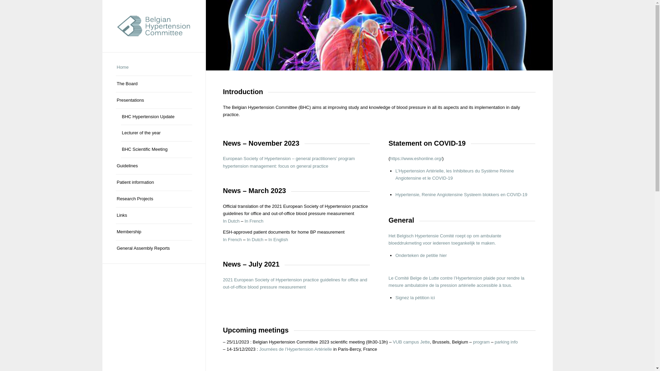 Image resolution: width=660 pixels, height=371 pixels. What do you see at coordinates (255, 240) in the screenshot?
I see `In Dutch` at bounding box center [255, 240].